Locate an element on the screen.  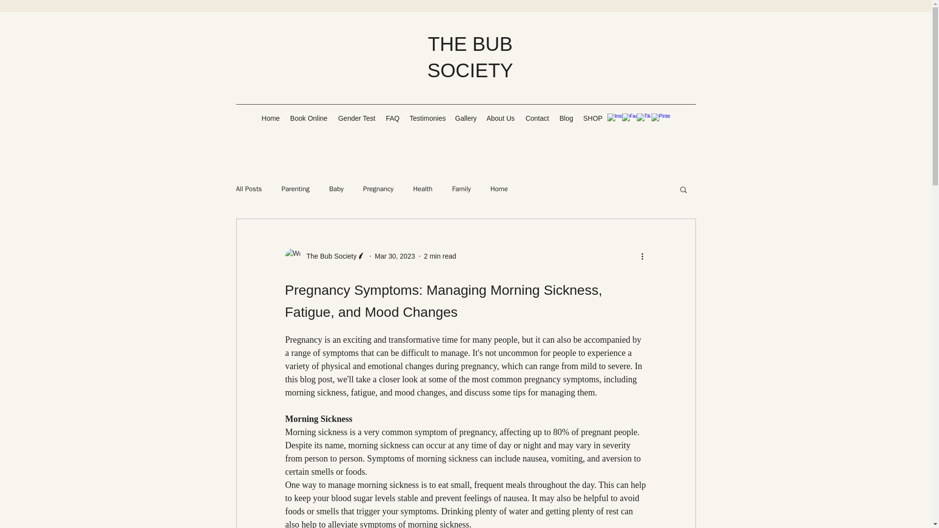
The Bub Society is located at coordinates (329, 256).